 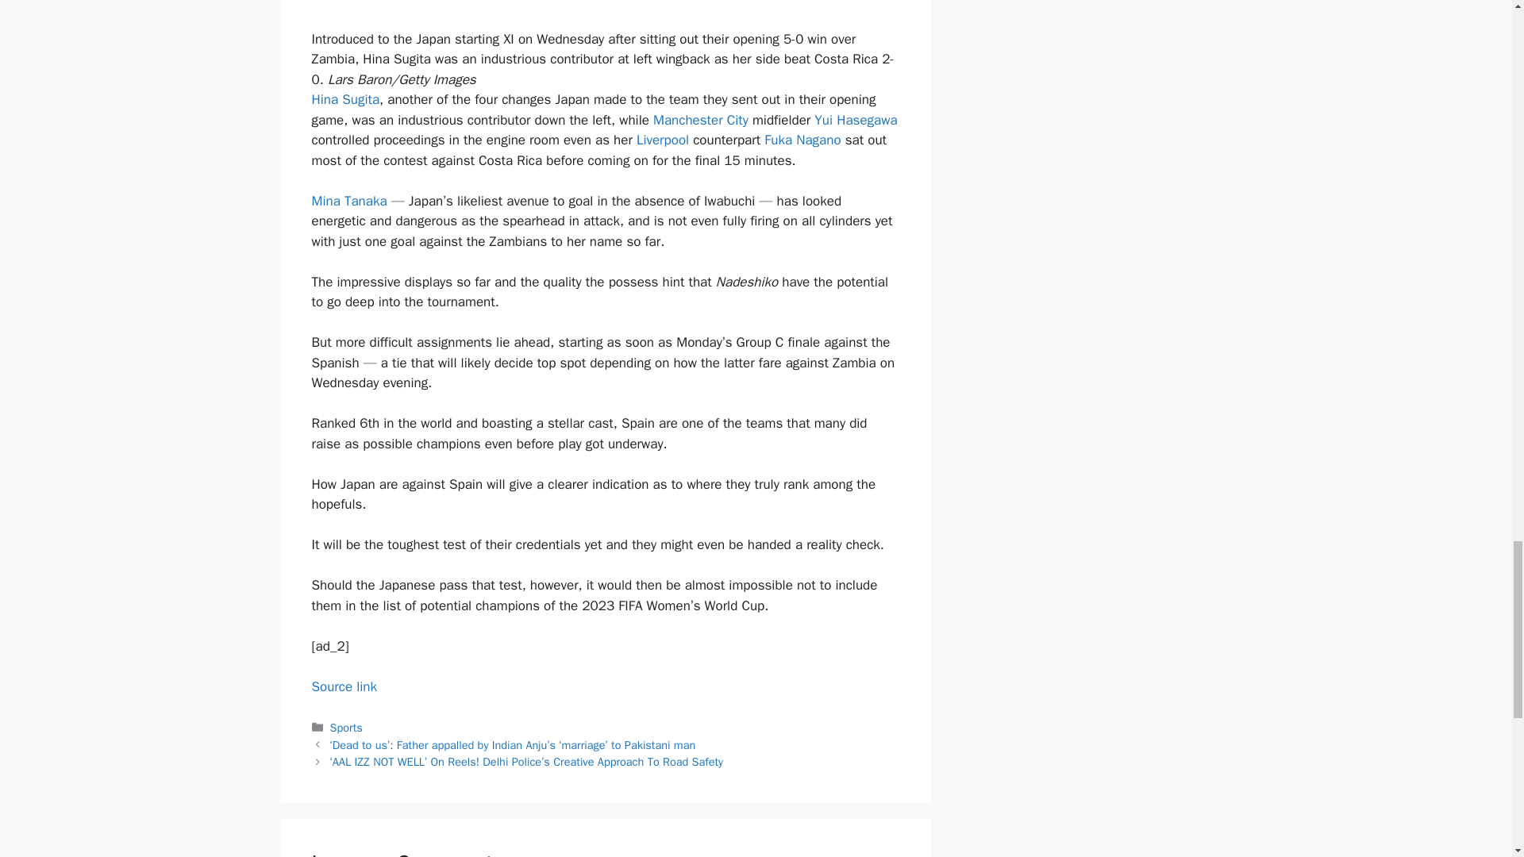 What do you see at coordinates (856, 121) in the screenshot?
I see `Yui Hasegawa` at bounding box center [856, 121].